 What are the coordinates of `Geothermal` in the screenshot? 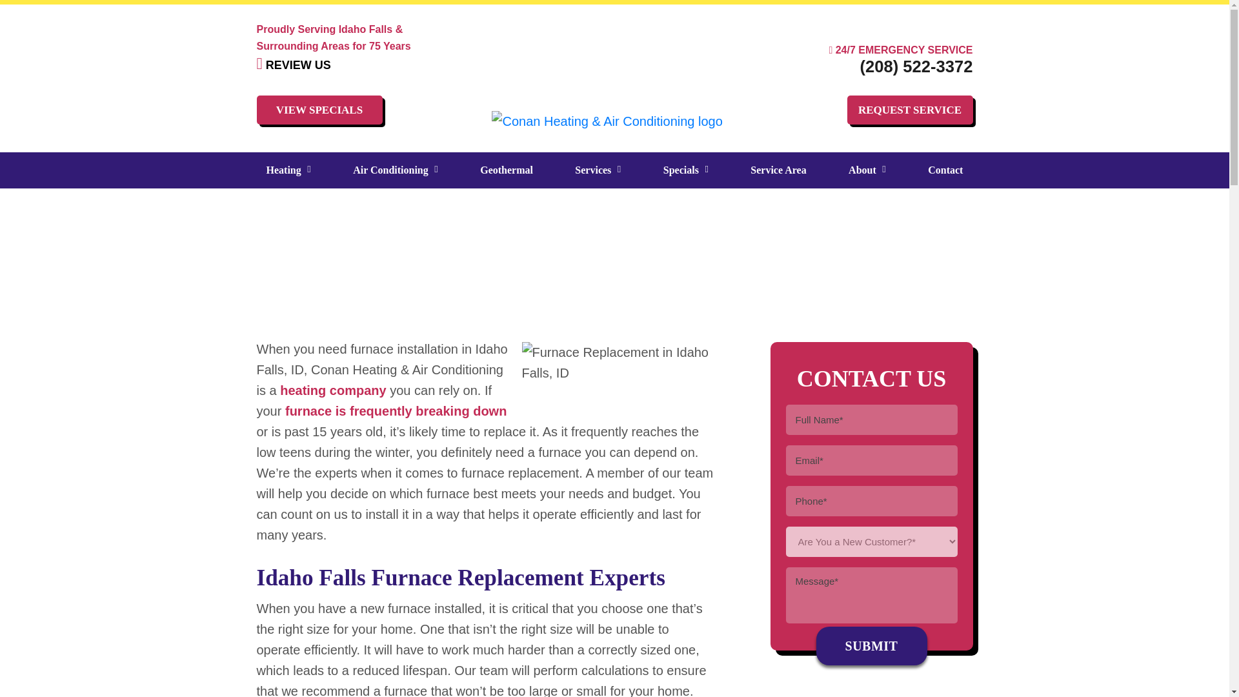 It's located at (506, 170).